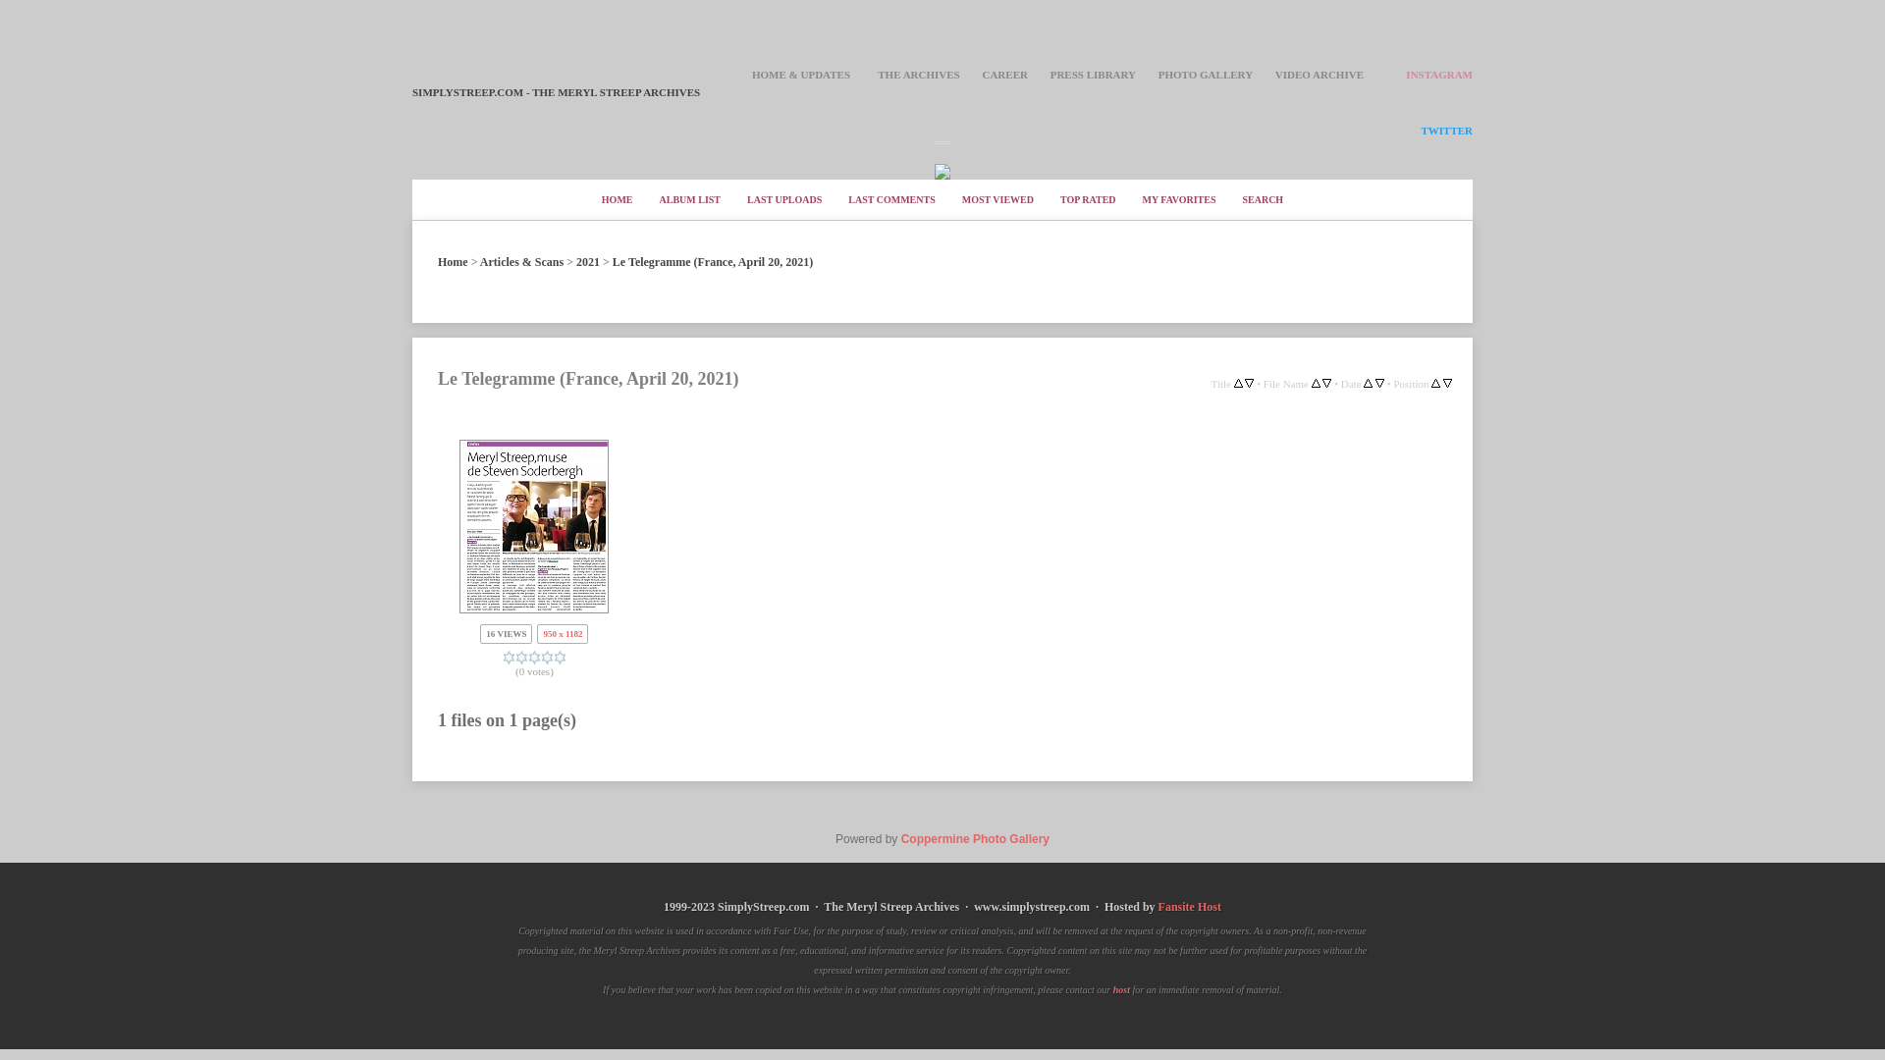 The image size is (1885, 1060). I want to click on Sort by name descending, so click(1326, 384).